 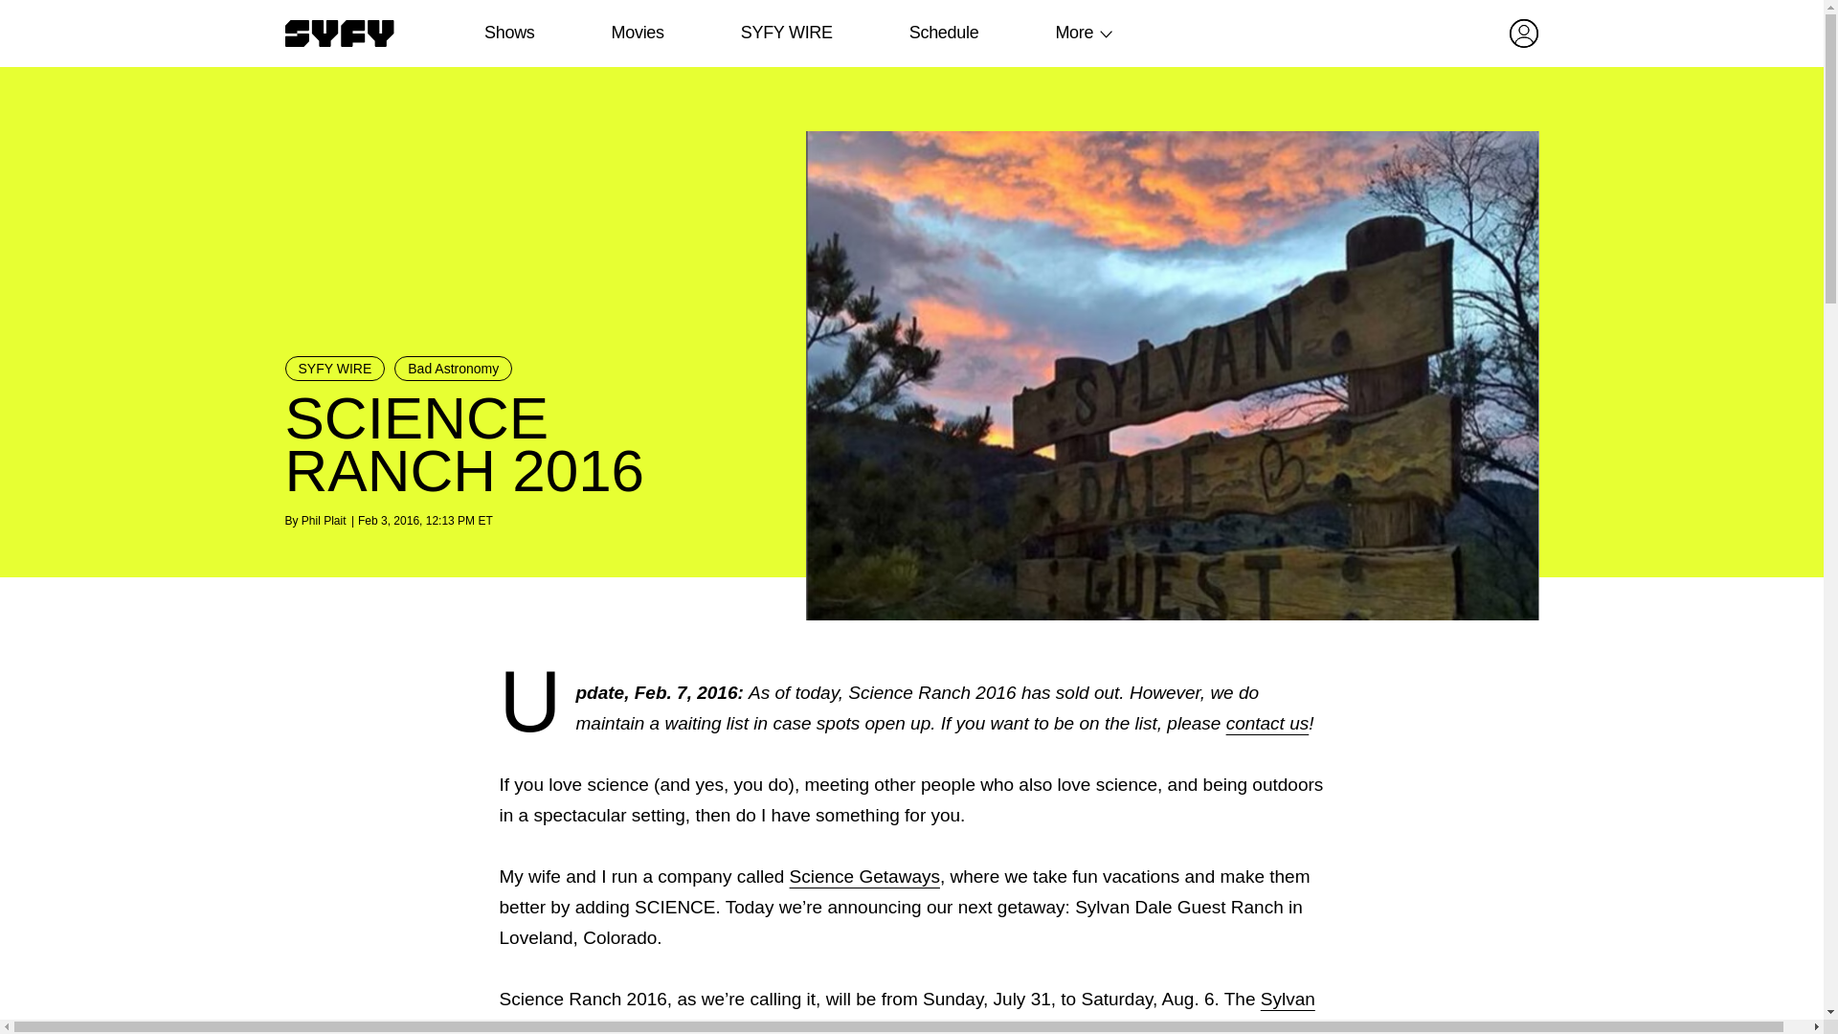 What do you see at coordinates (509, 33) in the screenshot?
I see `Shows` at bounding box center [509, 33].